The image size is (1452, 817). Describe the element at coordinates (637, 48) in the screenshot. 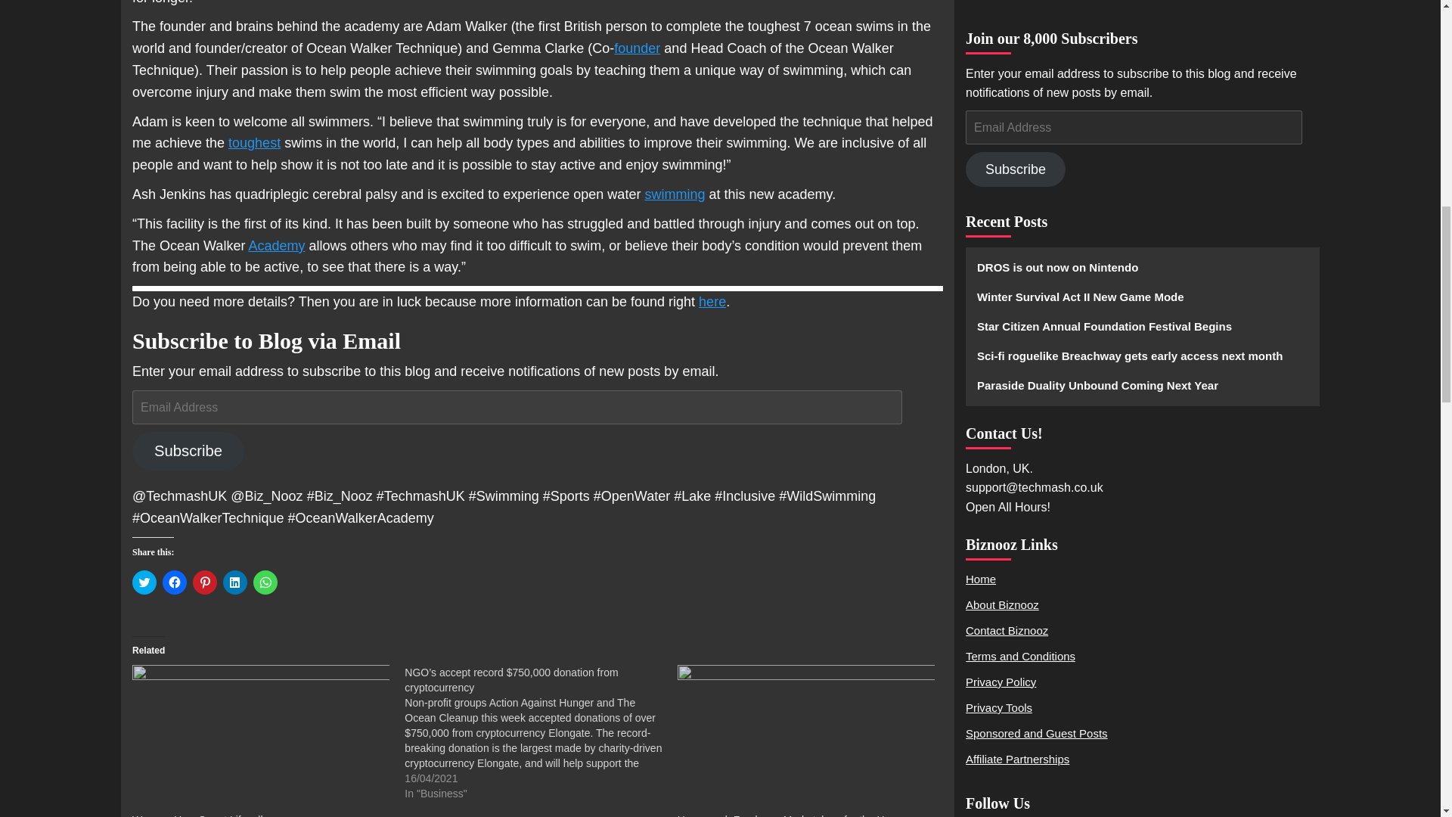

I see `founder` at that location.